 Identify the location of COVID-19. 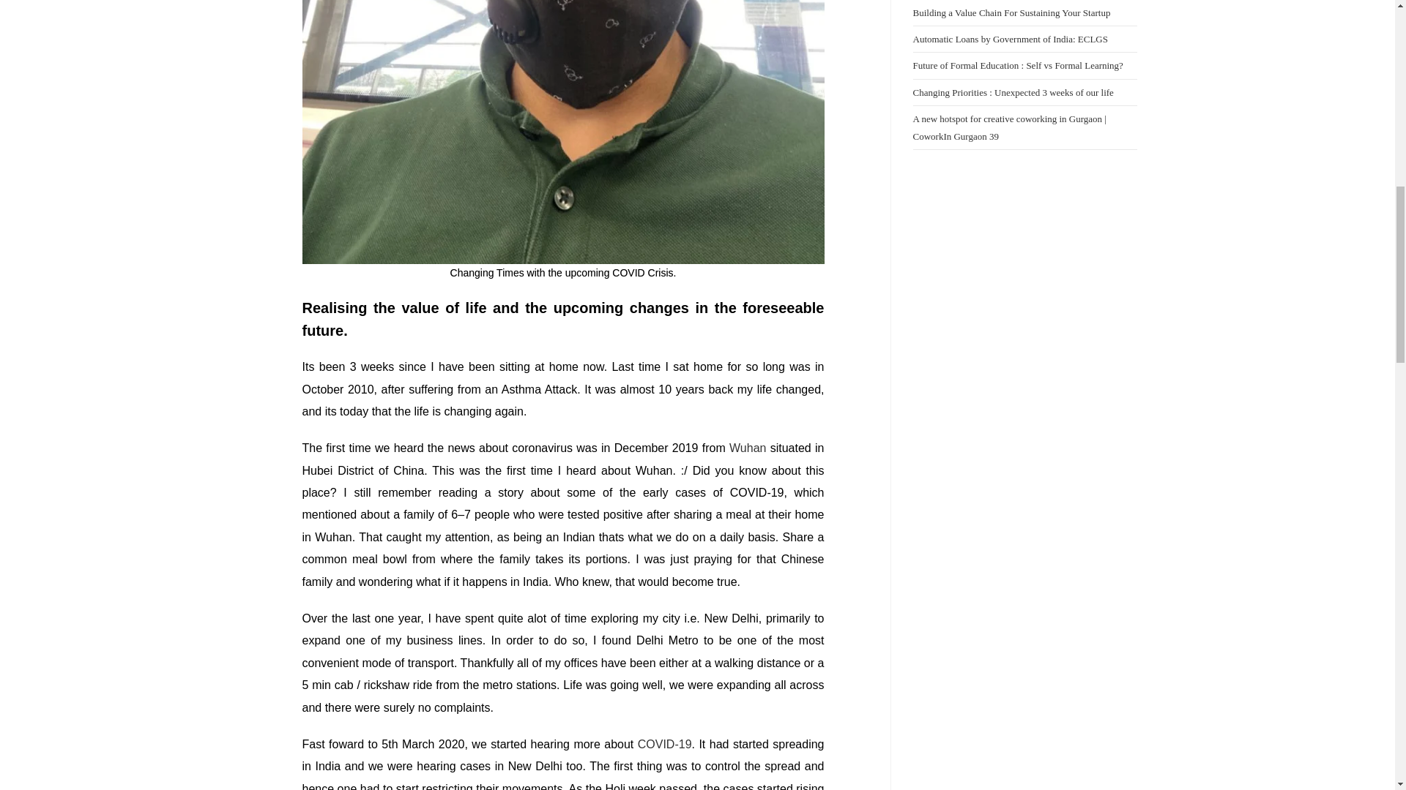
(665, 744).